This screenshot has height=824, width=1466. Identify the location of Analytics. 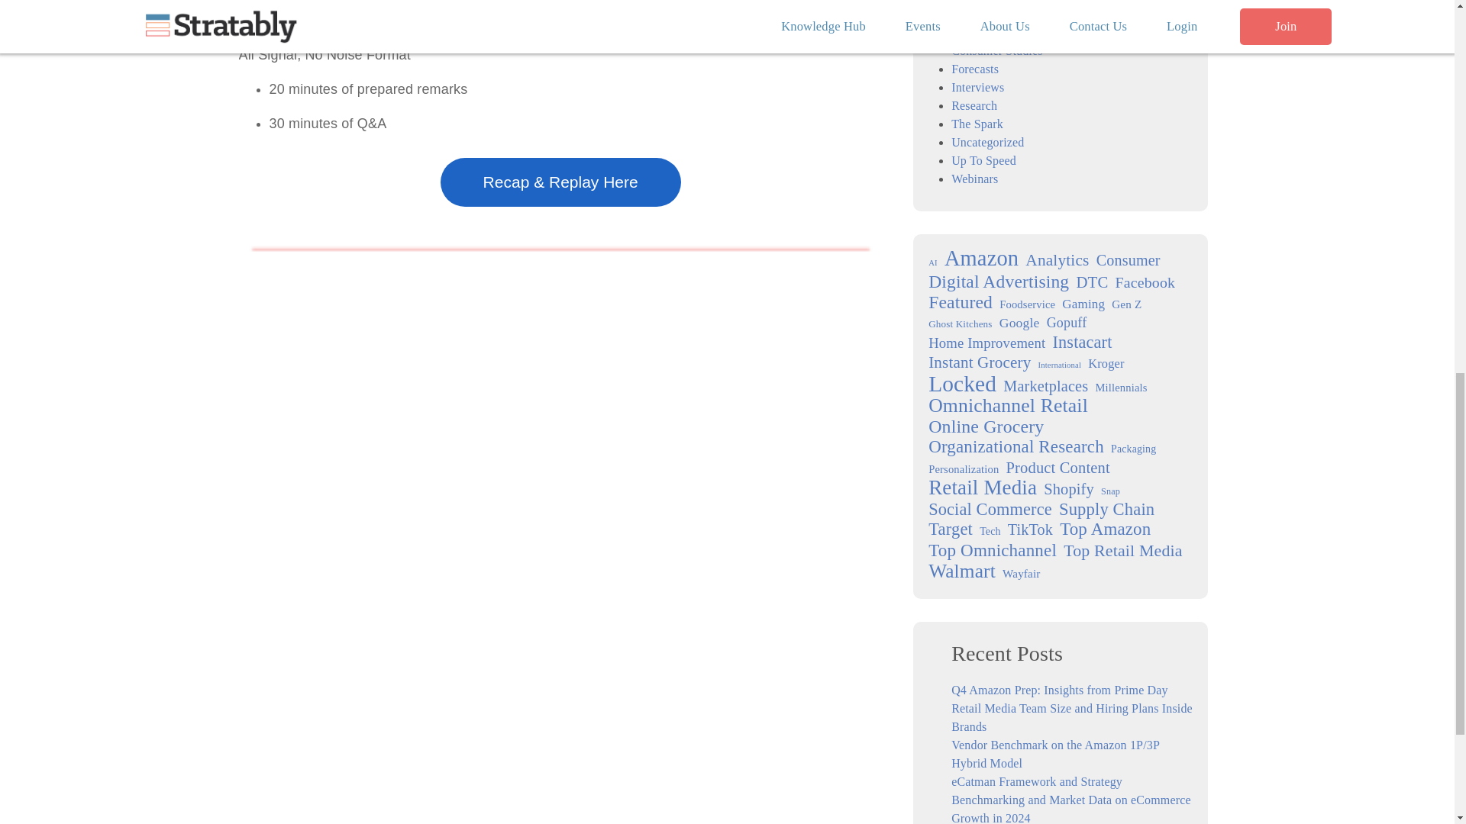
(1057, 260).